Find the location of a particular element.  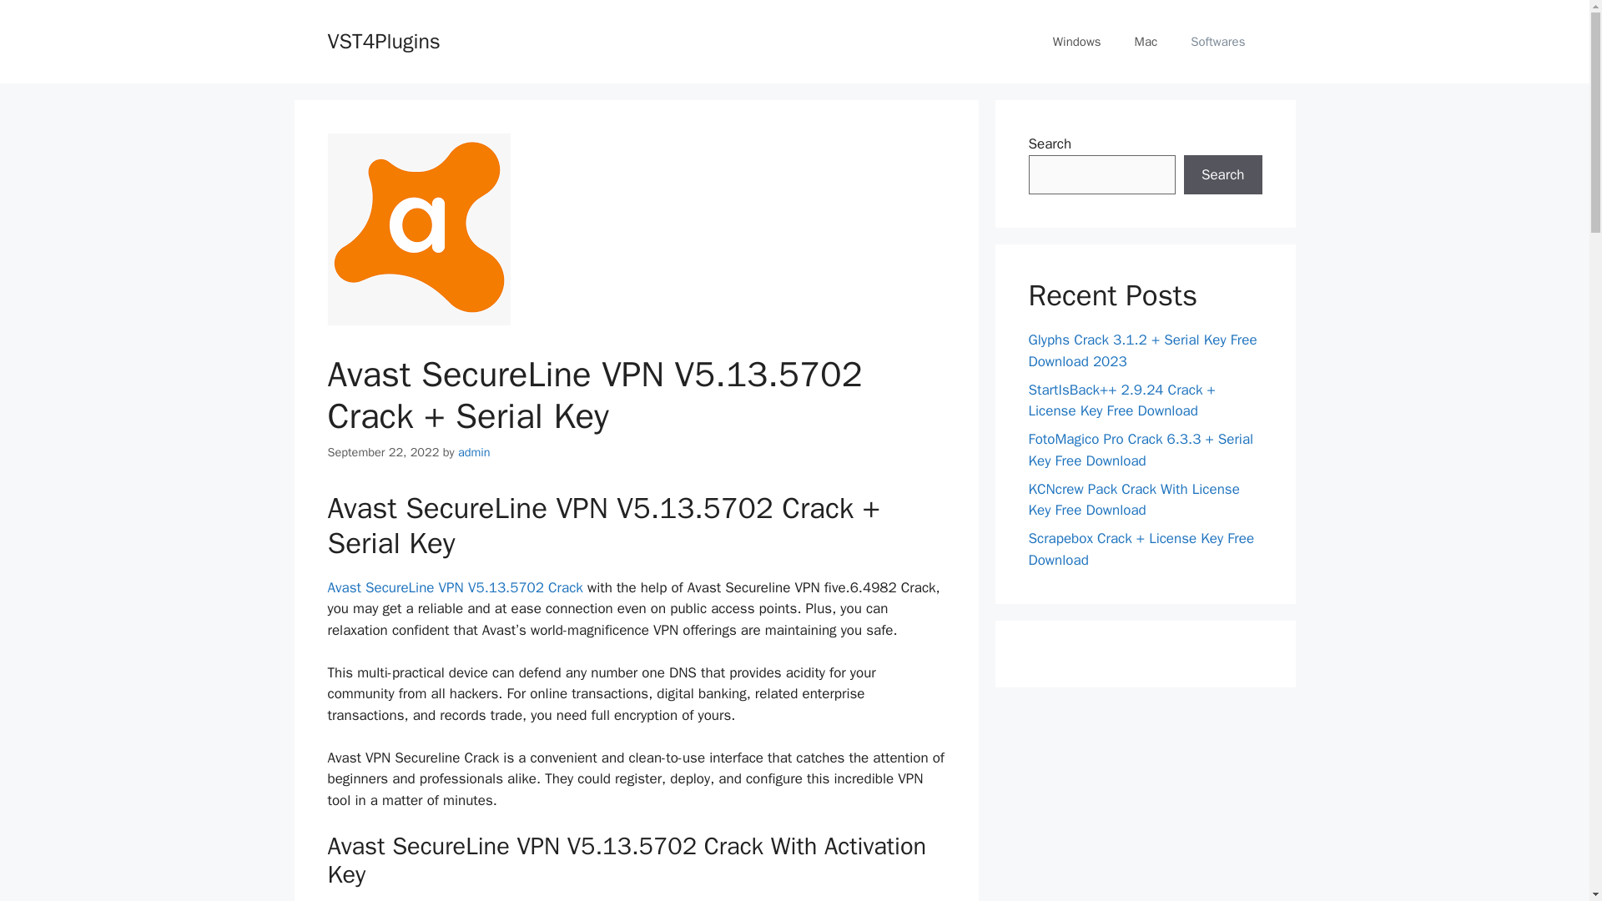

Mac is located at coordinates (1146, 42).